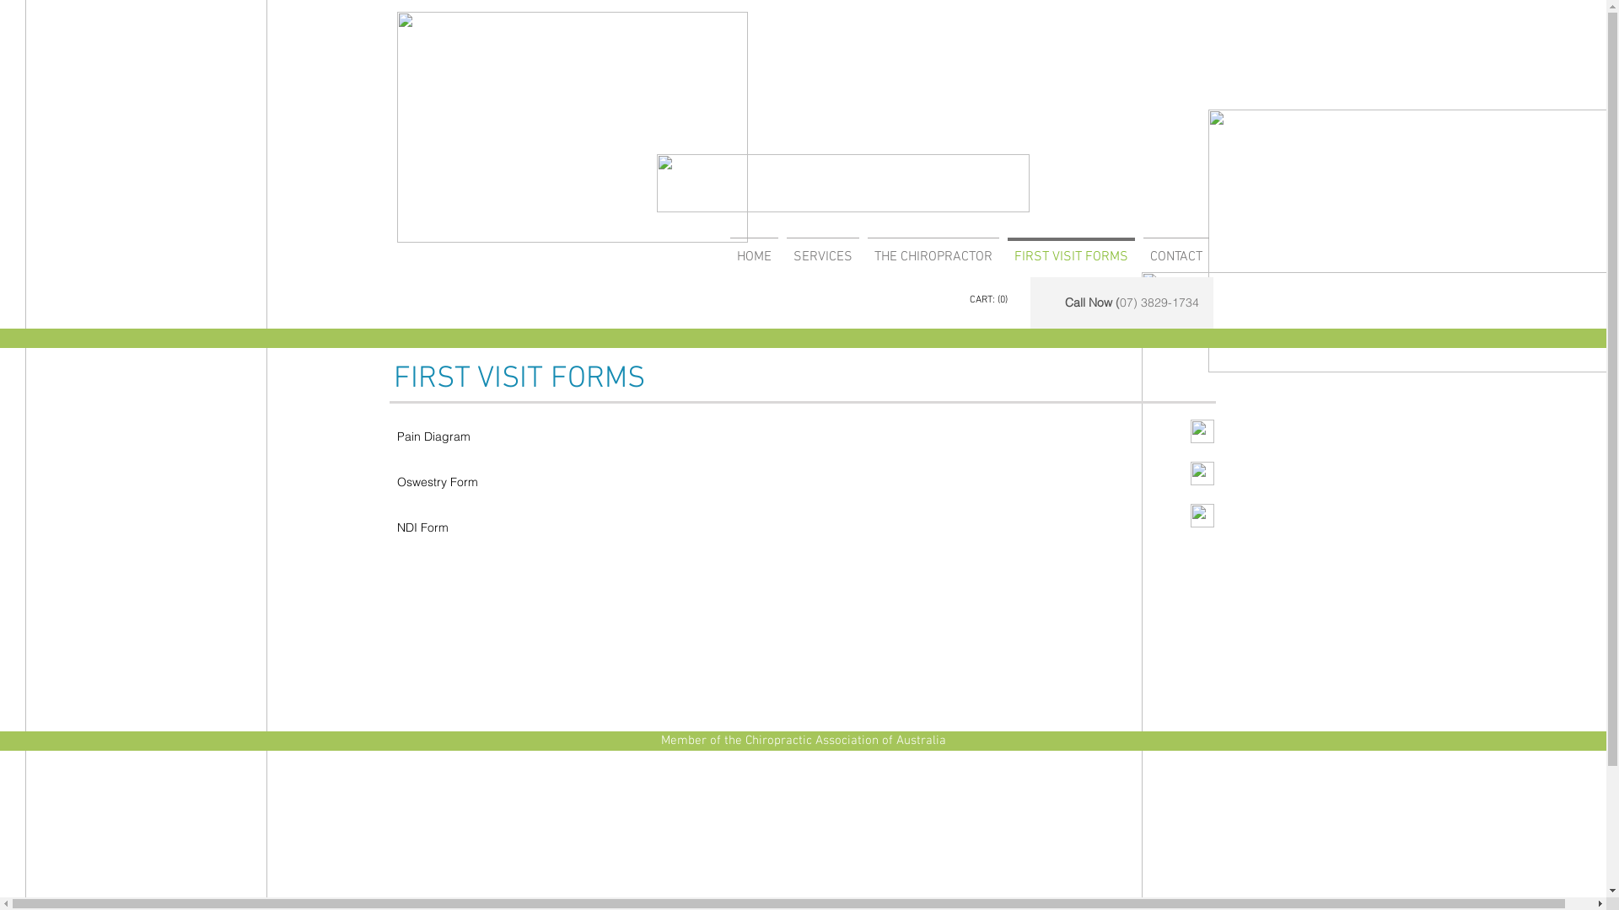  Describe the element at coordinates (754, 249) in the screenshot. I see `HOME` at that location.